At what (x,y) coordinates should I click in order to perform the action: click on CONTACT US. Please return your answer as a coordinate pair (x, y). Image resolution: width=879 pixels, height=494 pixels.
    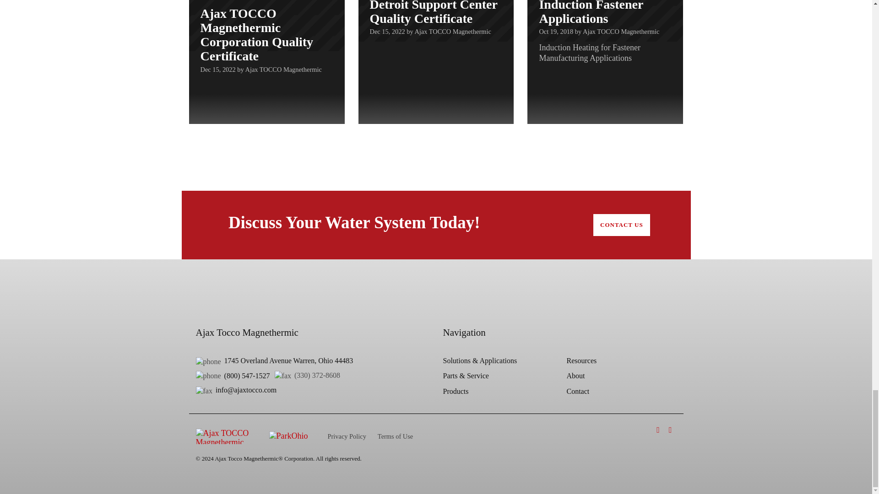
    Looking at the image, I should click on (622, 225).